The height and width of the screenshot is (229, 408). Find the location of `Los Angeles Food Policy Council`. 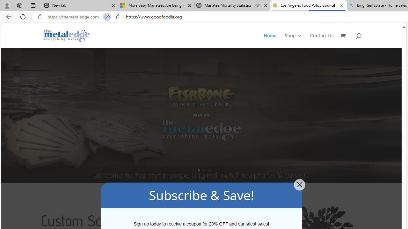

Los Angeles Food Policy Council is located at coordinates (308, 6).